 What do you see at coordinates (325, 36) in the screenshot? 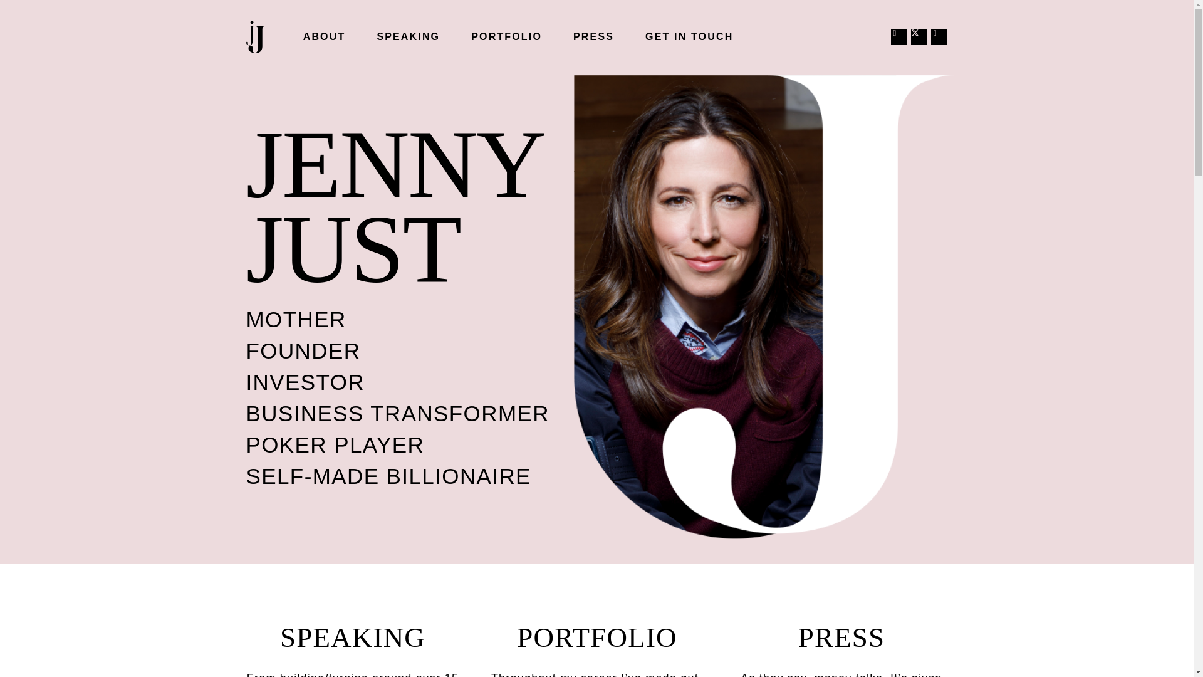
I see `ABOUT` at bounding box center [325, 36].